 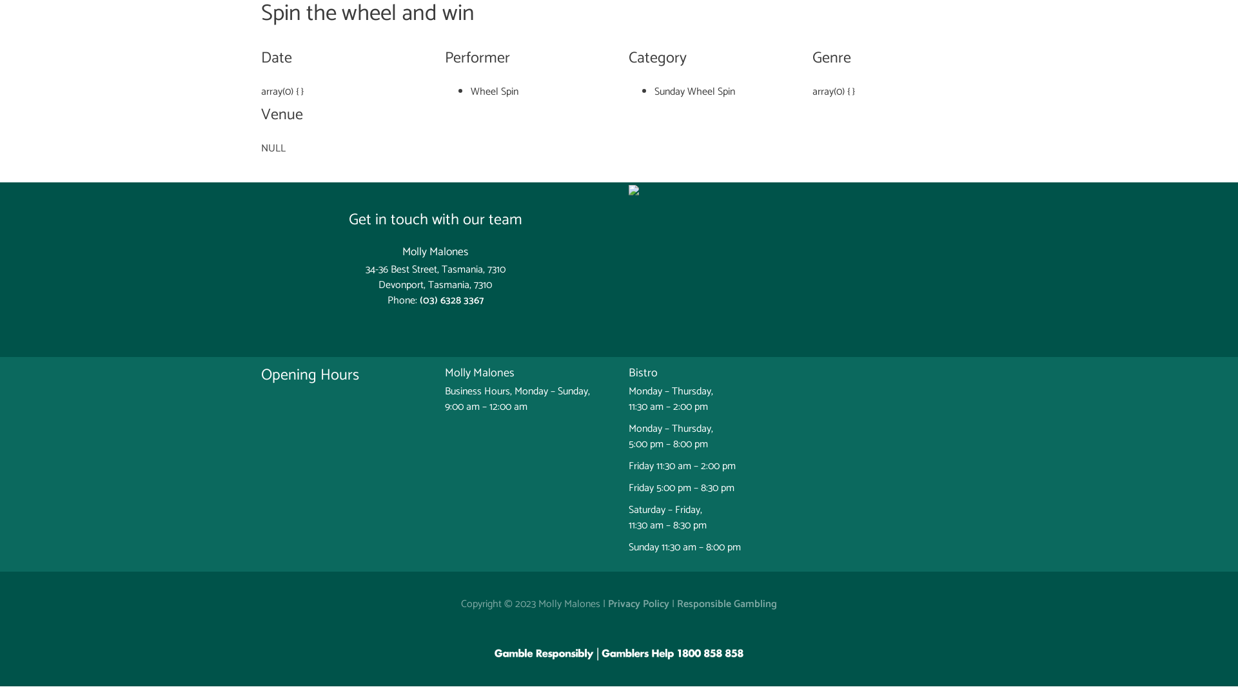 I want to click on (03) 6328 3367, so click(x=451, y=300).